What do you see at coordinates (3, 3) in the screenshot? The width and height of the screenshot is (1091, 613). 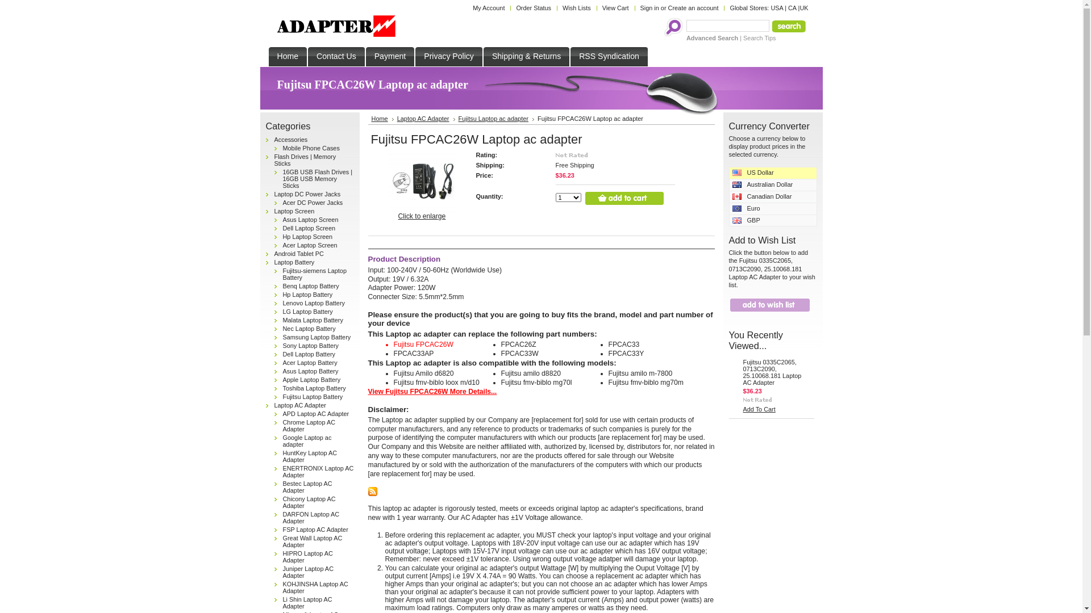 I see `603` at bounding box center [3, 3].